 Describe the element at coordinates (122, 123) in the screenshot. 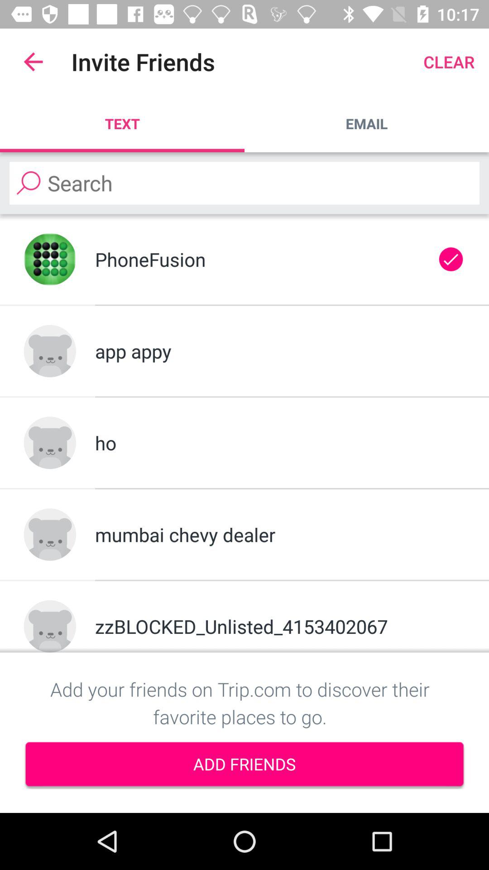

I see `choose icon next to the email icon` at that location.